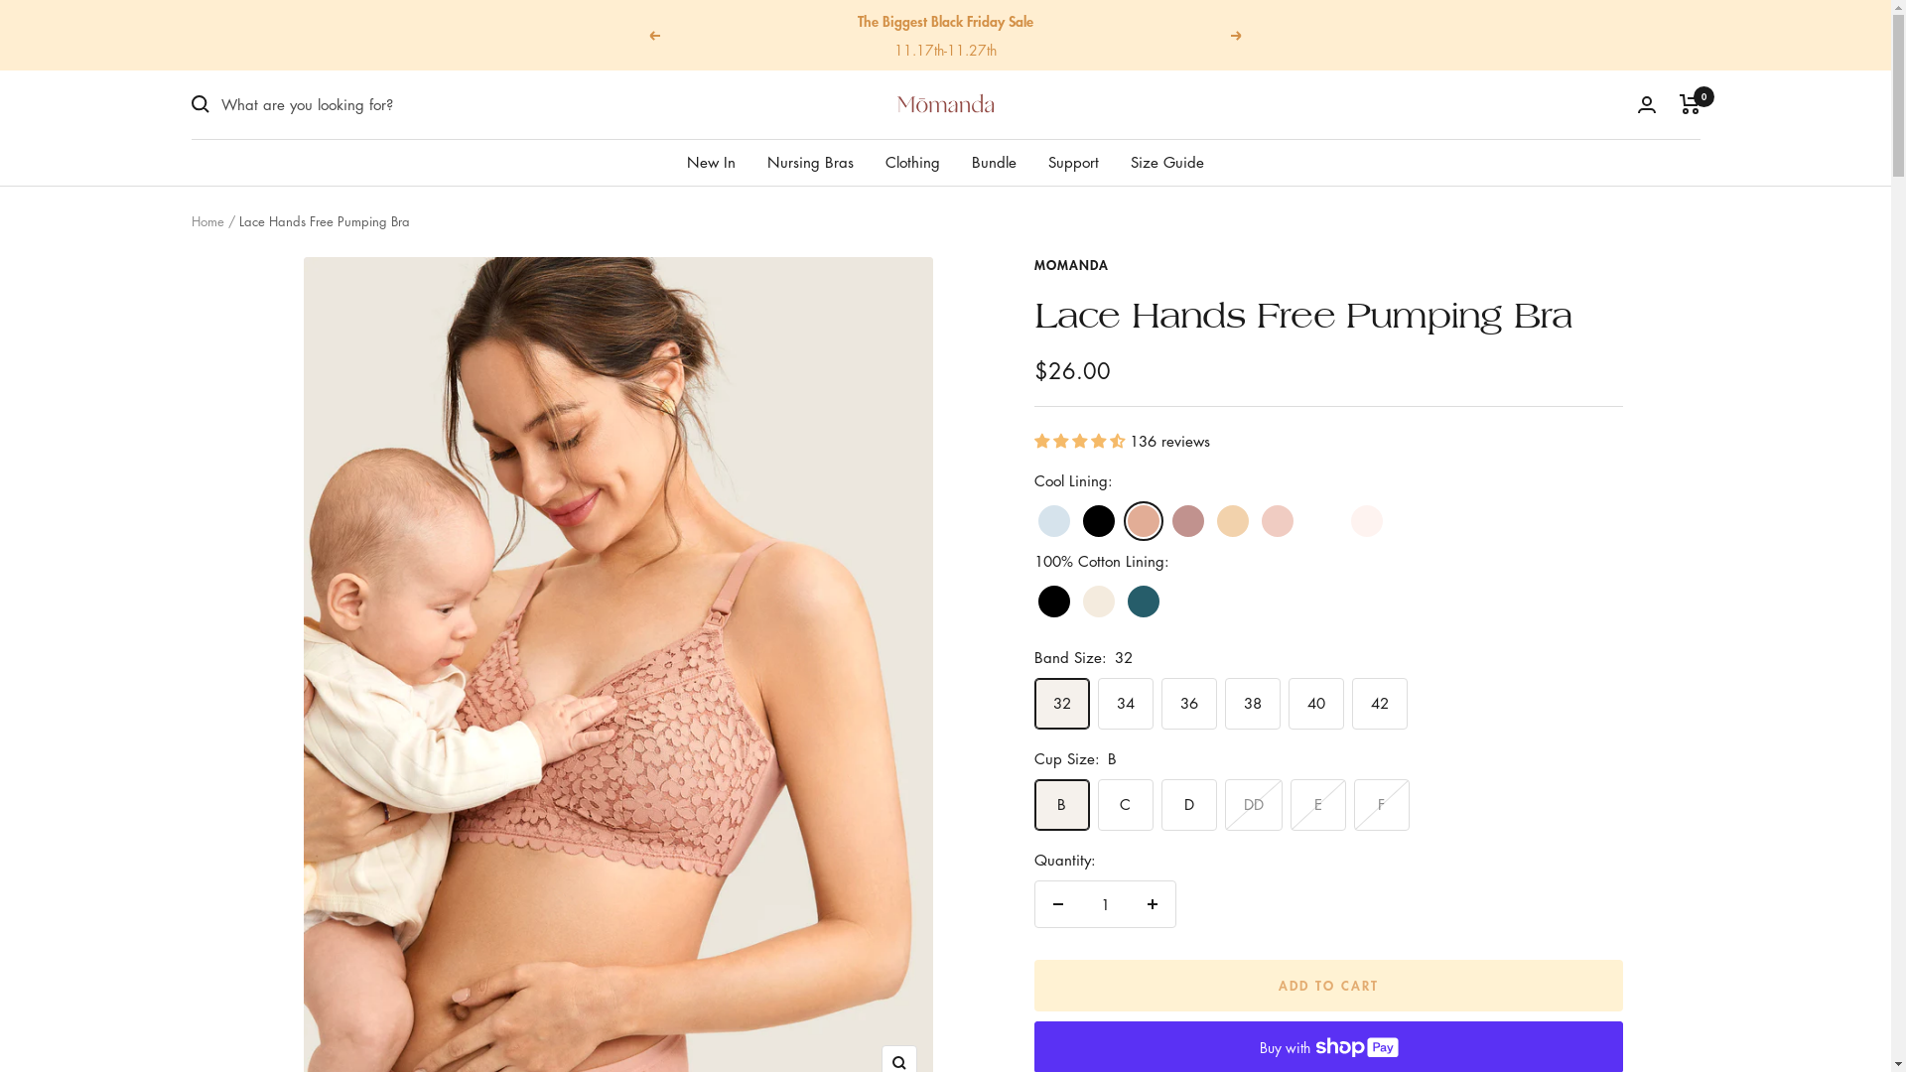  I want to click on 7555223388345_ql_Rose White, so click(1124, 406).